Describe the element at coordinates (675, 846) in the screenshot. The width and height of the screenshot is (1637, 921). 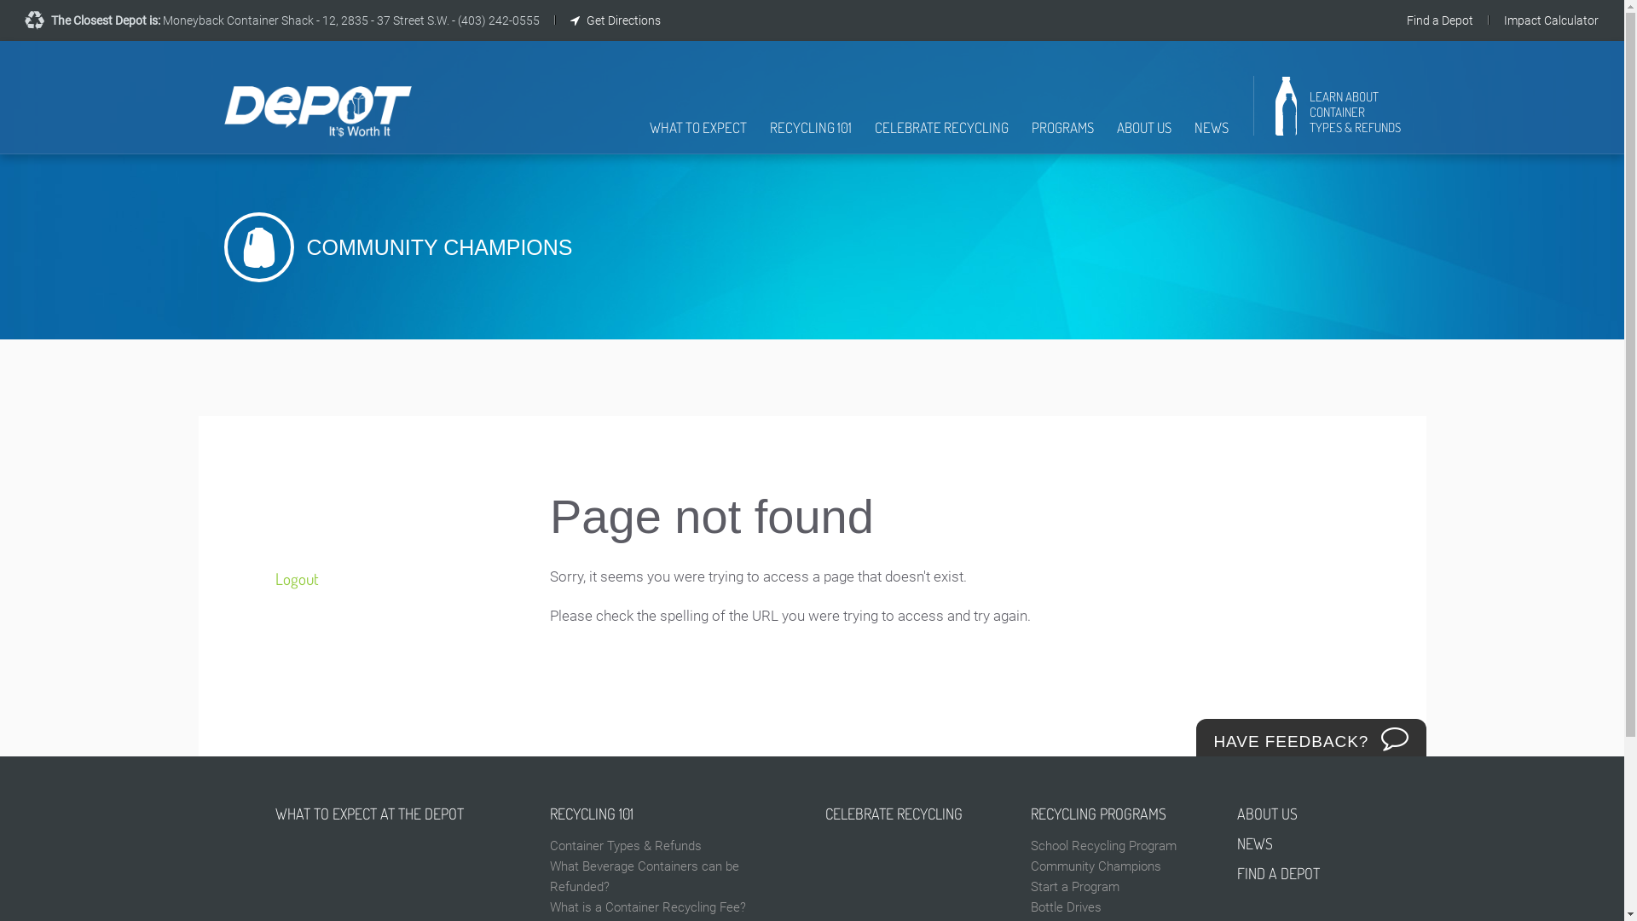
I see `Container Types & Refunds` at that location.